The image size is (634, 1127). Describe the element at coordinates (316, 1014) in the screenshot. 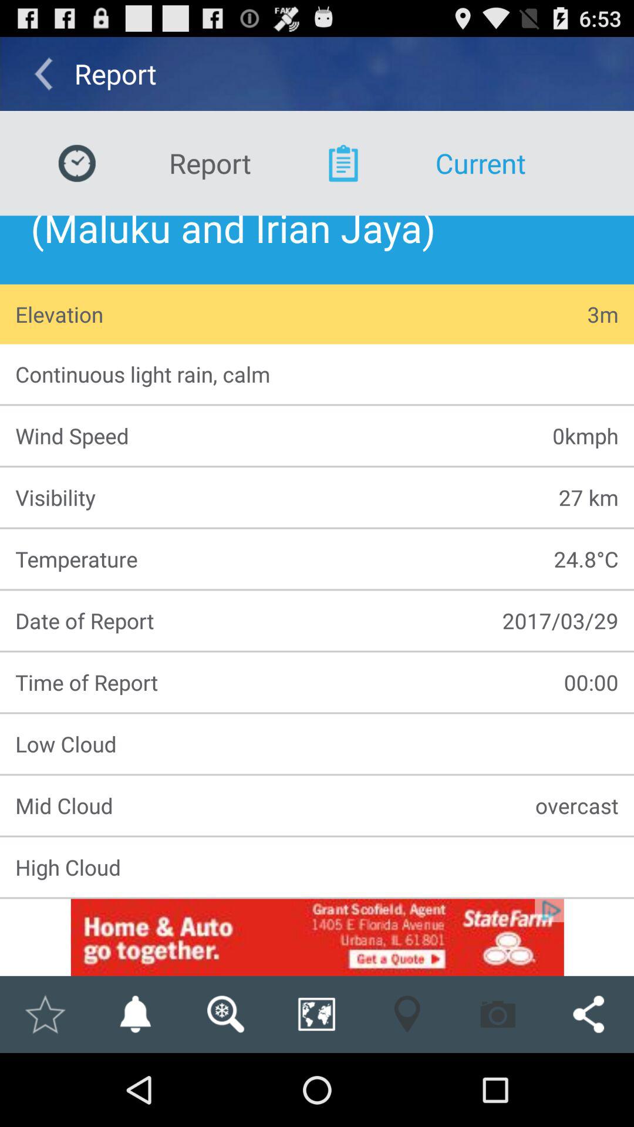

I see `share` at that location.